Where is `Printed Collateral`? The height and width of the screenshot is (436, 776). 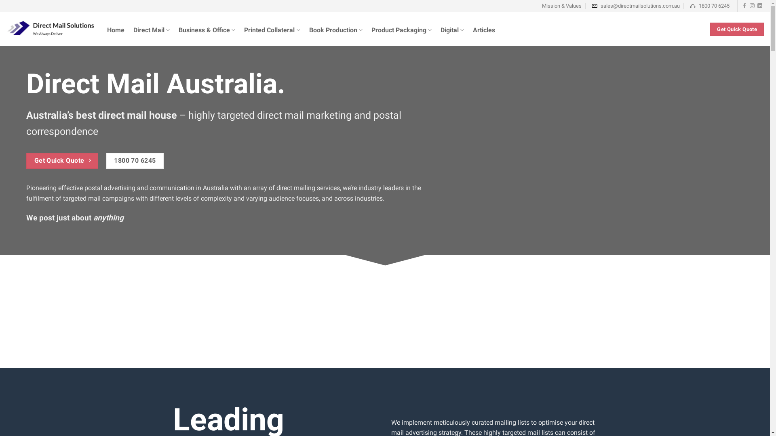
Printed Collateral is located at coordinates (272, 34).